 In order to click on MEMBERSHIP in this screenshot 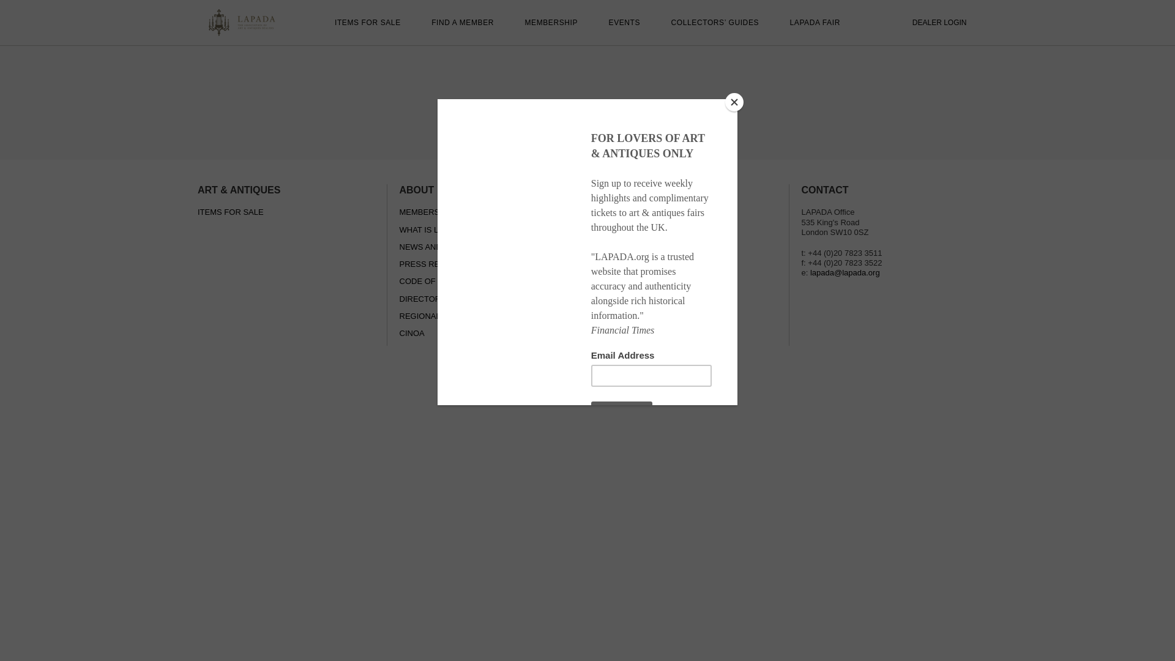, I will do `click(551, 23)`.